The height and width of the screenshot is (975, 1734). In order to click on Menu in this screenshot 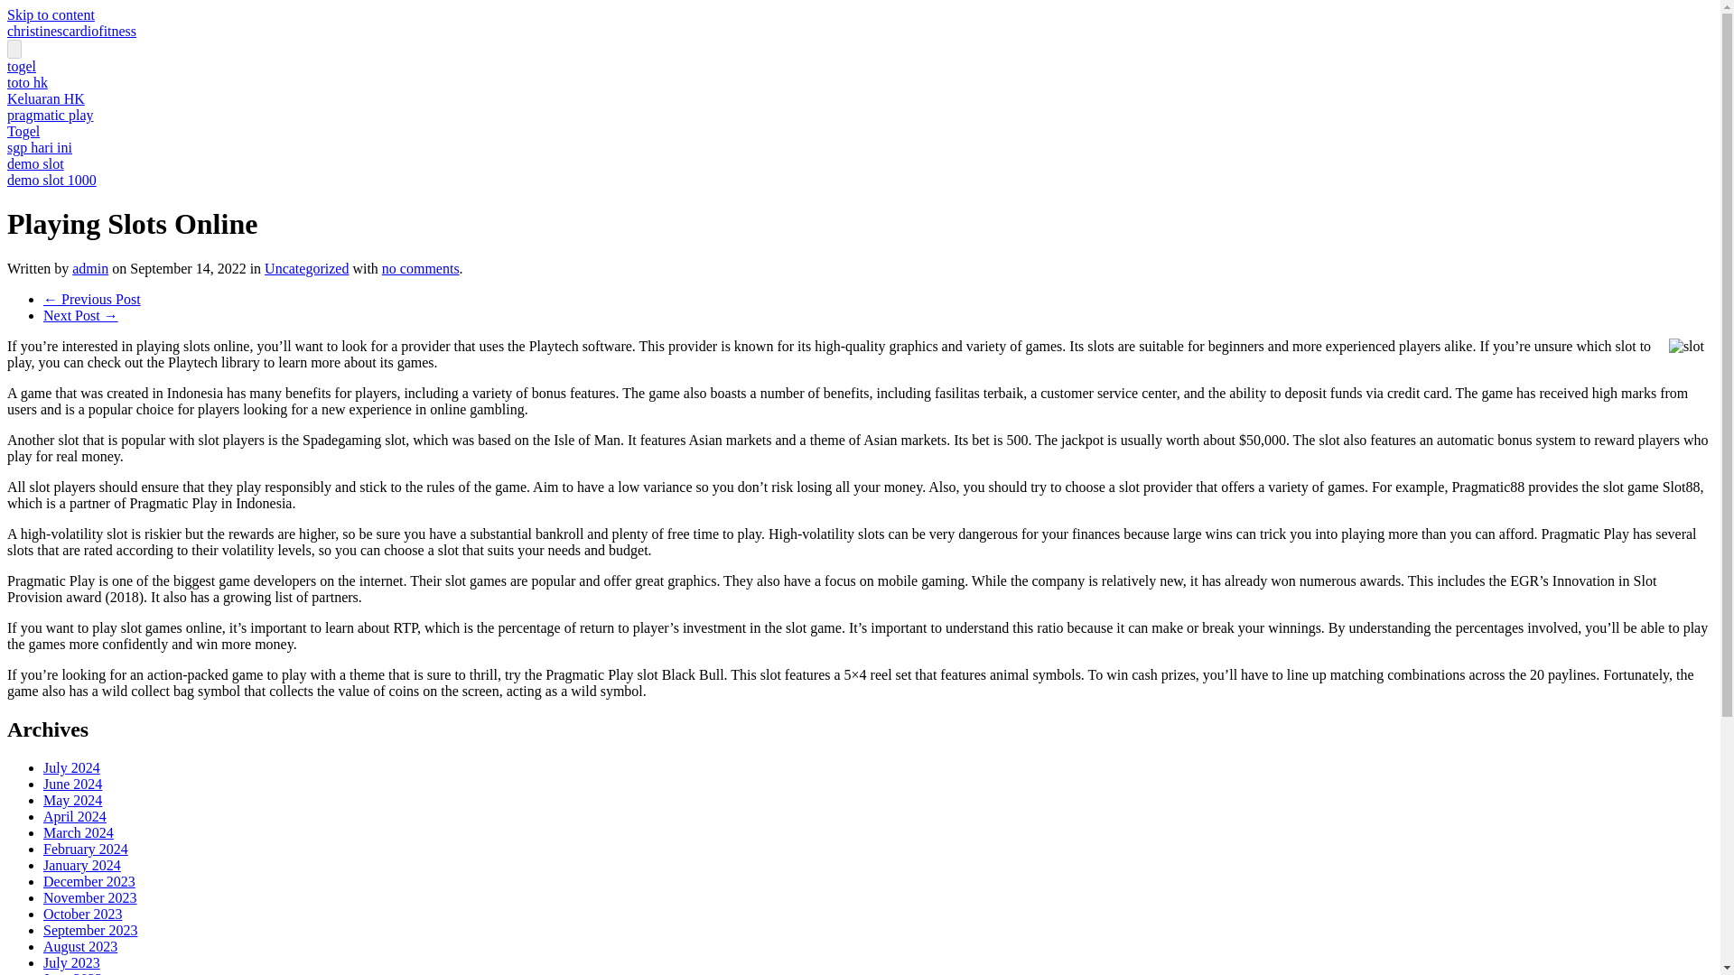, I will do `click(14, 49)`.